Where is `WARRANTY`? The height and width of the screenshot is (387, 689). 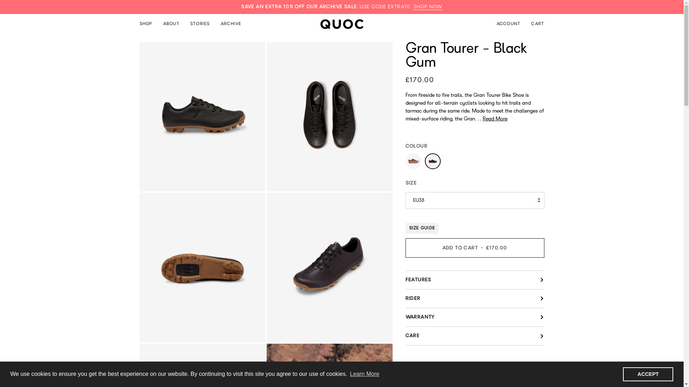
WARRANTY is located at coordinates (475, 317).